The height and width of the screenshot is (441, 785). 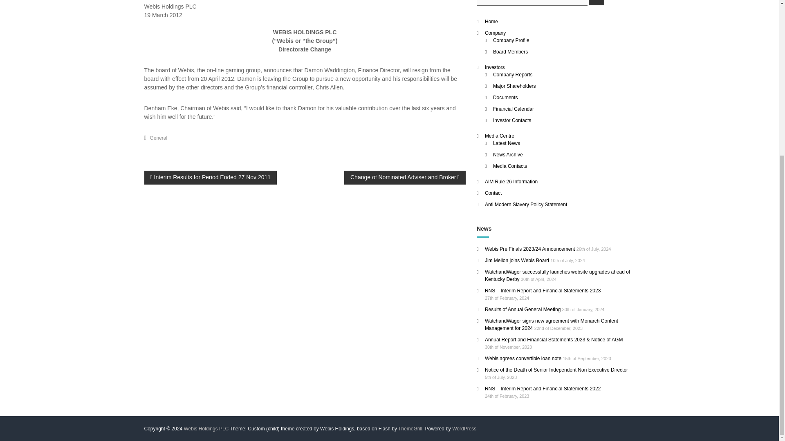 What do you see at coordinates (597, 2) in the screenshot?
I see `Search` at bounding box center [597, 2].